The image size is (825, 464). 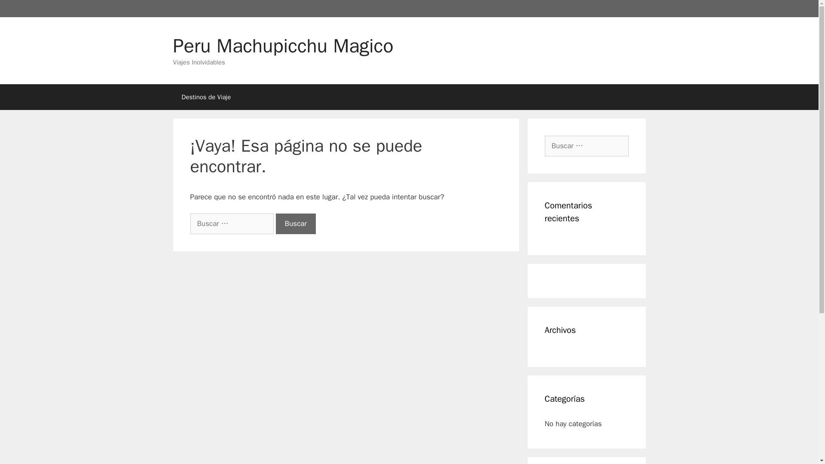 I want to click on Buscar:, so click(x=587, y=146).